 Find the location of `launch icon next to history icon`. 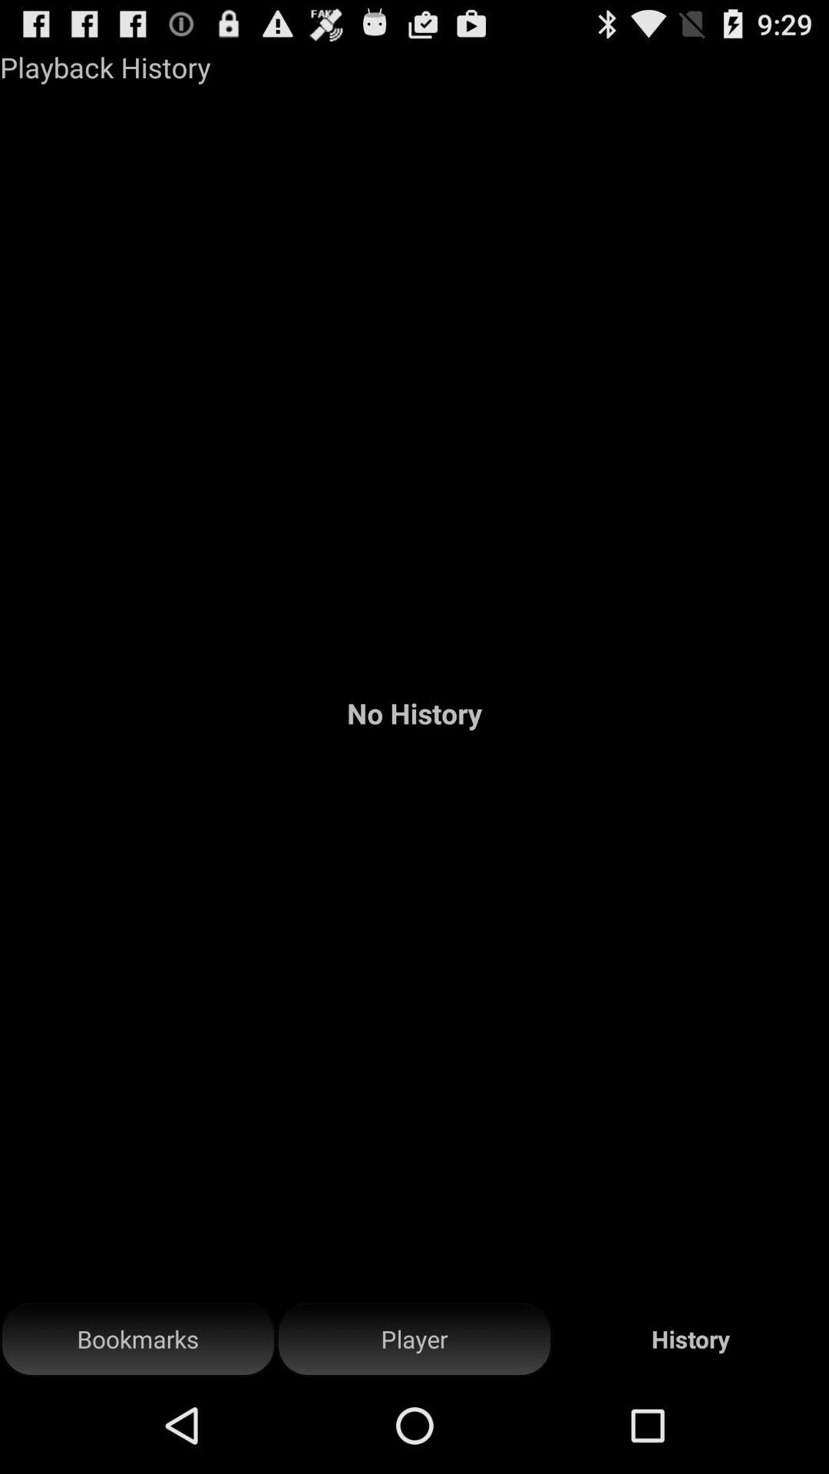

launch icon next to history icon is located at coordinates (414, 1339).